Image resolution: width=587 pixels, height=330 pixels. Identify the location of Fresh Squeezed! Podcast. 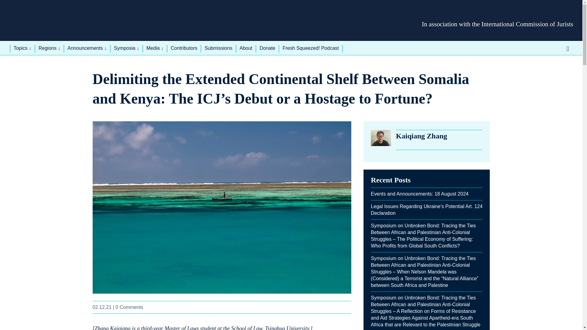
(311, 48).